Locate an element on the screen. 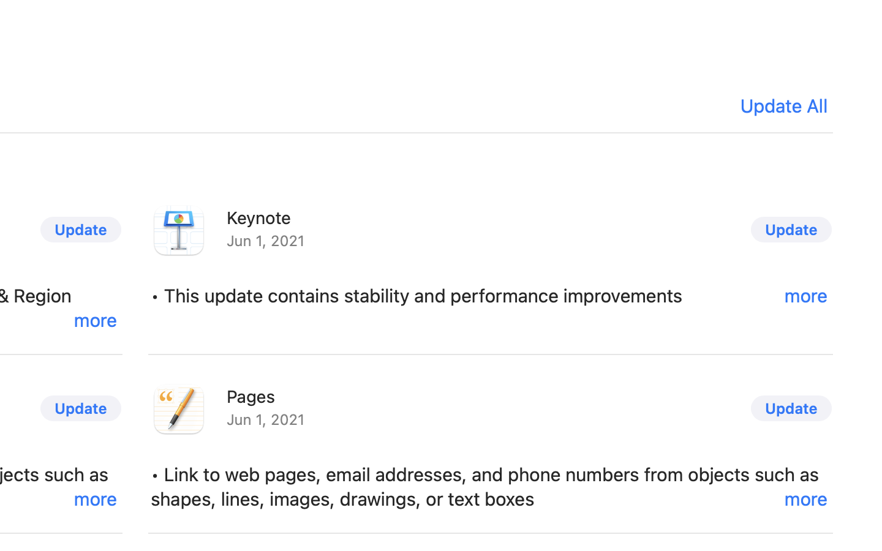 Image resolution: width=882 pixels, height=551 pixels. • Link to web pages, email addresses, and phone numbers from objects such as shapes, lines, images, drawings, or text boxes is located at coordinates (491, 487).